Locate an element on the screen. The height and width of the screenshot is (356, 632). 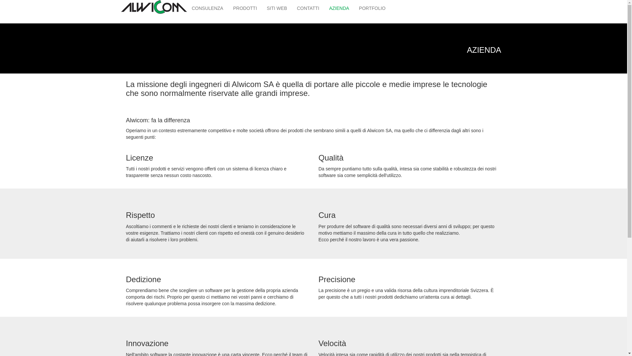
PORTFOLIO is located at coordinates (373, 8).